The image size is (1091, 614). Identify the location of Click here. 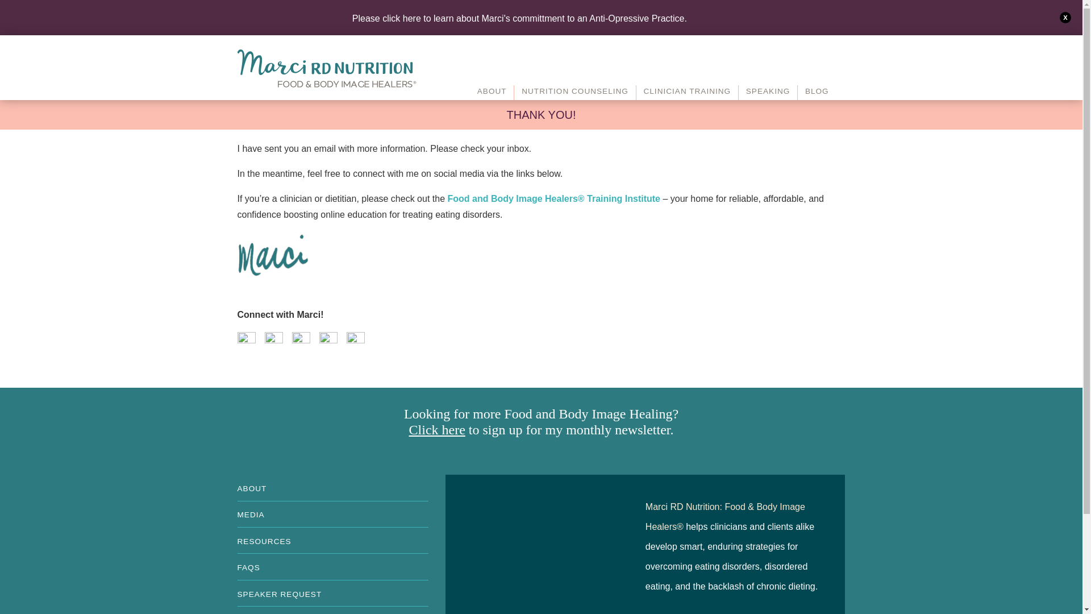
(438, 430).